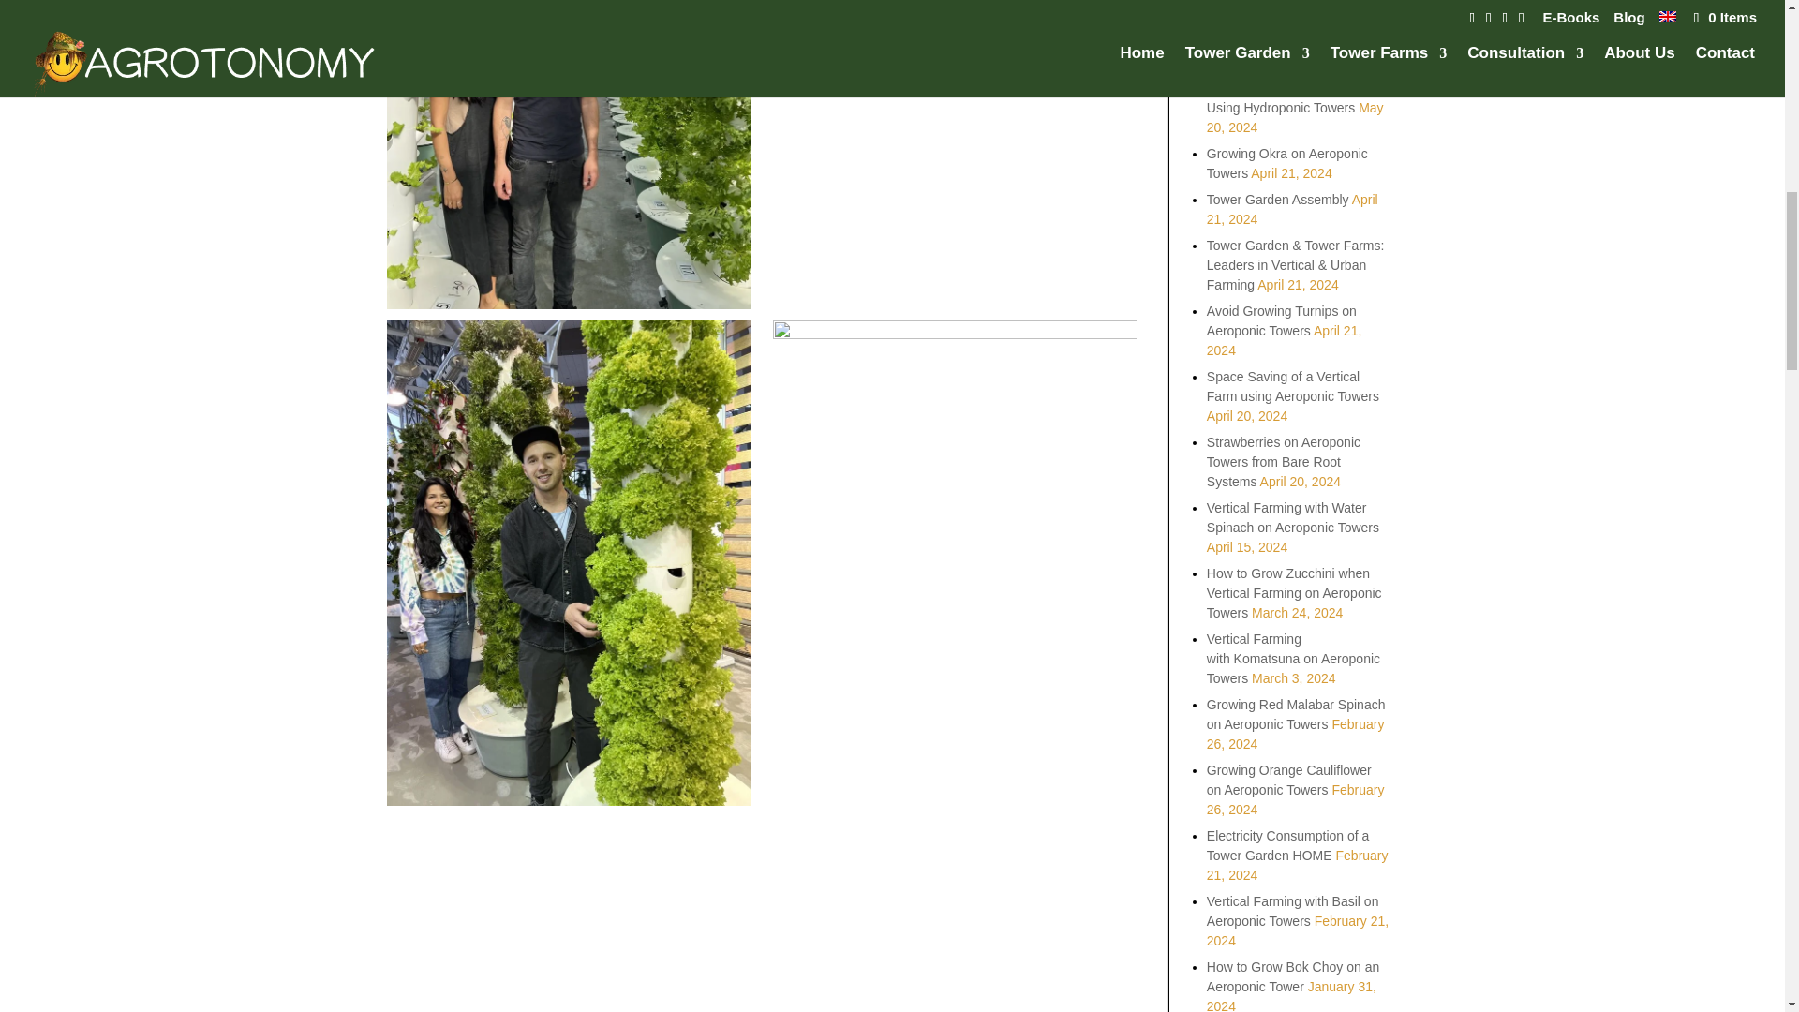 The image size is (1799, 1012). What do you see at coordinates (955, 155) in the screenshot?
I see `visit-tower-farm` at bounding box center [955, 155].